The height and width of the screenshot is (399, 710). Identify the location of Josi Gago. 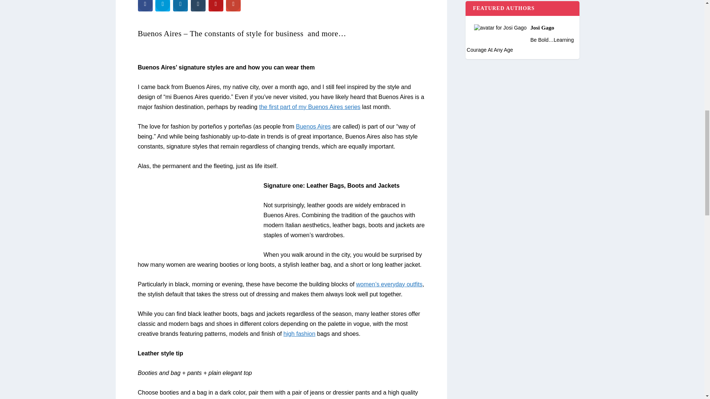
(522, 24).